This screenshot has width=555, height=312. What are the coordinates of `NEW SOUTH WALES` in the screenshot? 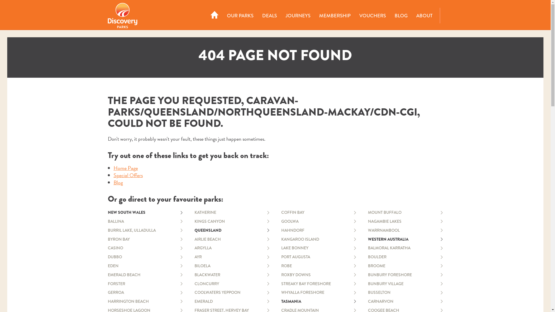 It's located at (145, 213).